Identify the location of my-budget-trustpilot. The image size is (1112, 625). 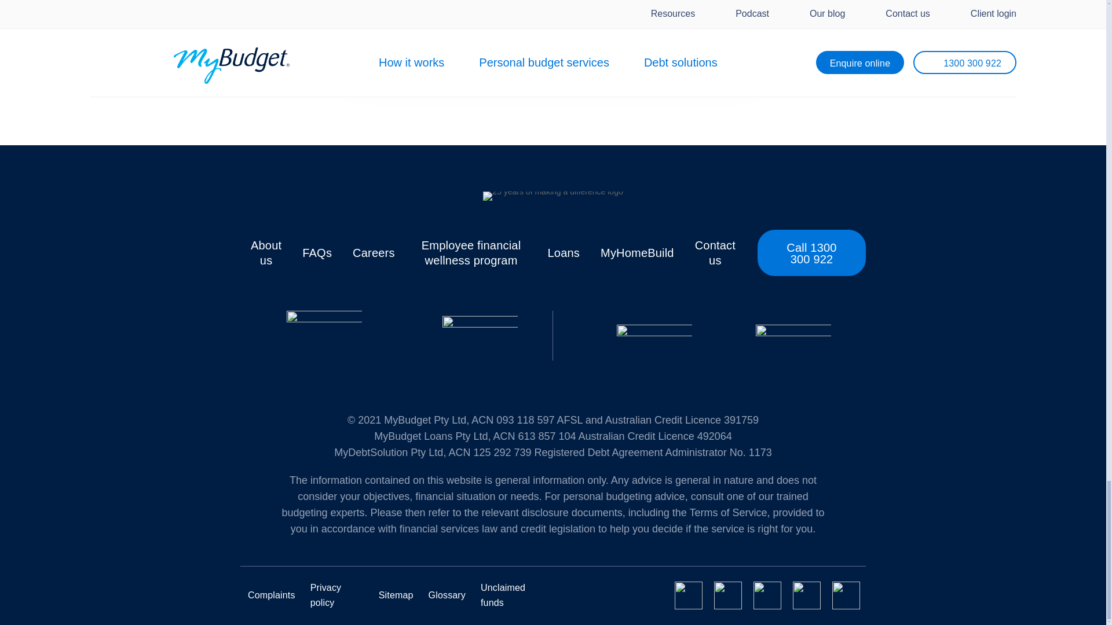
(480, 336).